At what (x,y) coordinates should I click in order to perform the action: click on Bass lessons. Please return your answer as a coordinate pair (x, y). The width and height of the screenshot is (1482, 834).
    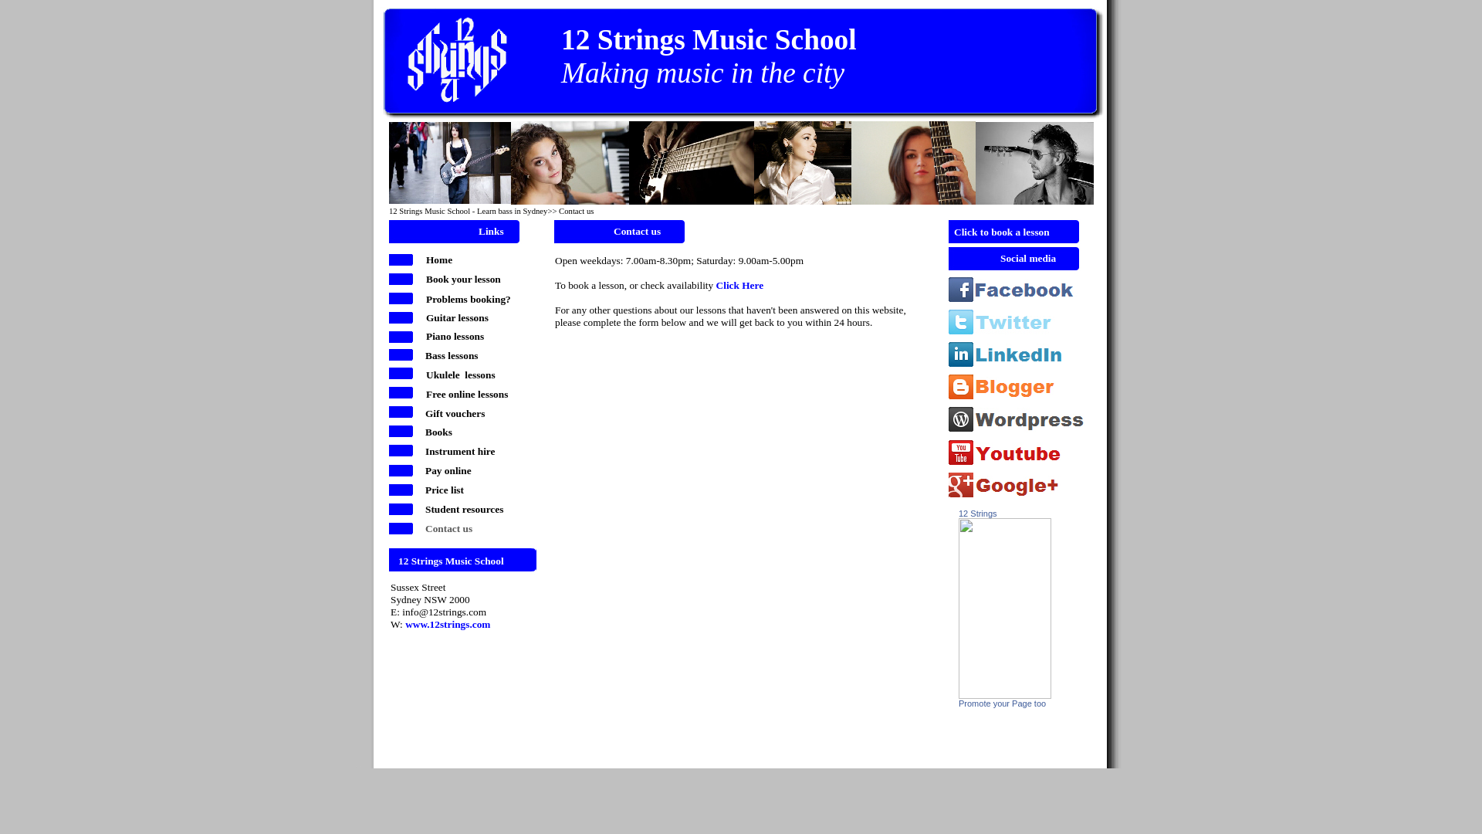
    Looking at the image, I should click on (403, 357).